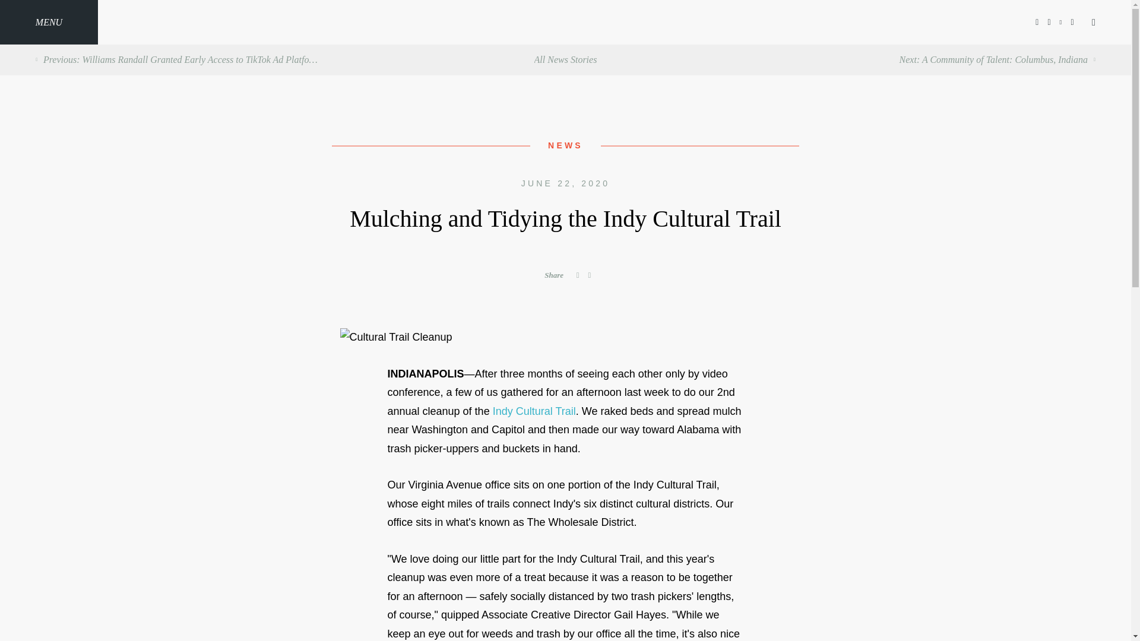 The width and height of the screenshot is (1140, 641). I want to click on go, so click(565, 481).